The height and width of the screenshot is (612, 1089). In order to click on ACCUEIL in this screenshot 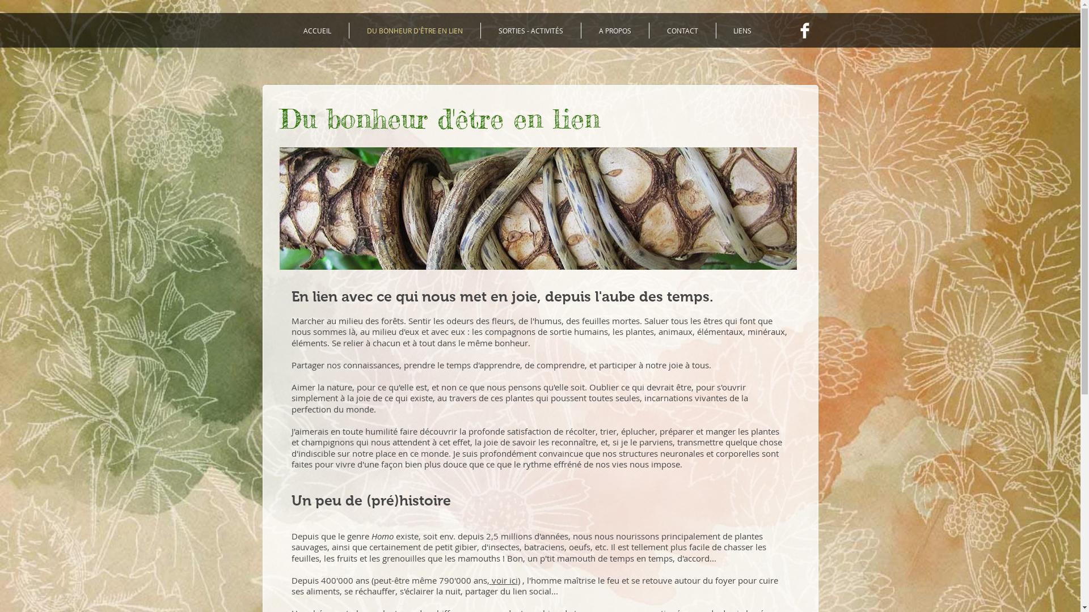, I will do `click(318, 31)`.